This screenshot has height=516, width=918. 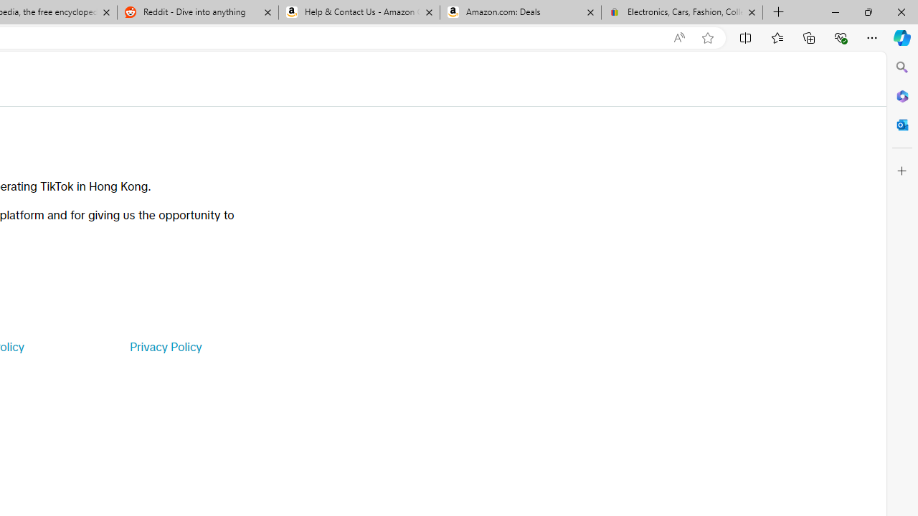 What do you see at coordinates (902, 67) in the screenshot?
I see `Search` at bounding box center [902, 67].